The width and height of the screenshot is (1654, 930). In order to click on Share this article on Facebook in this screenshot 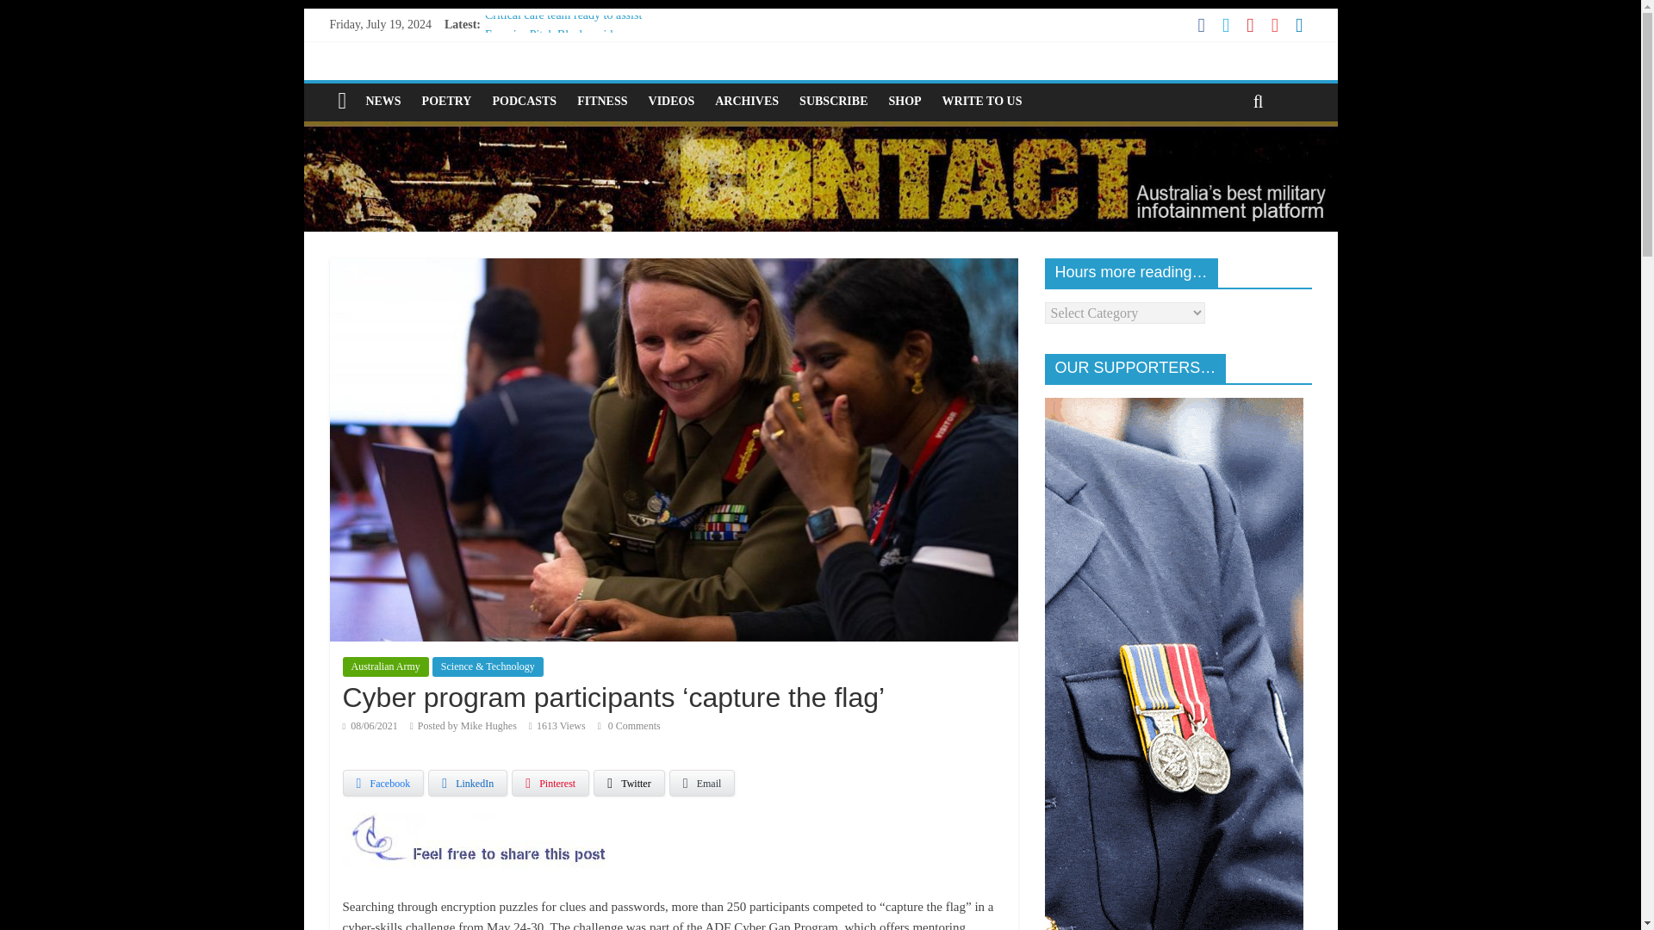, I will do `click(383, 784)`.